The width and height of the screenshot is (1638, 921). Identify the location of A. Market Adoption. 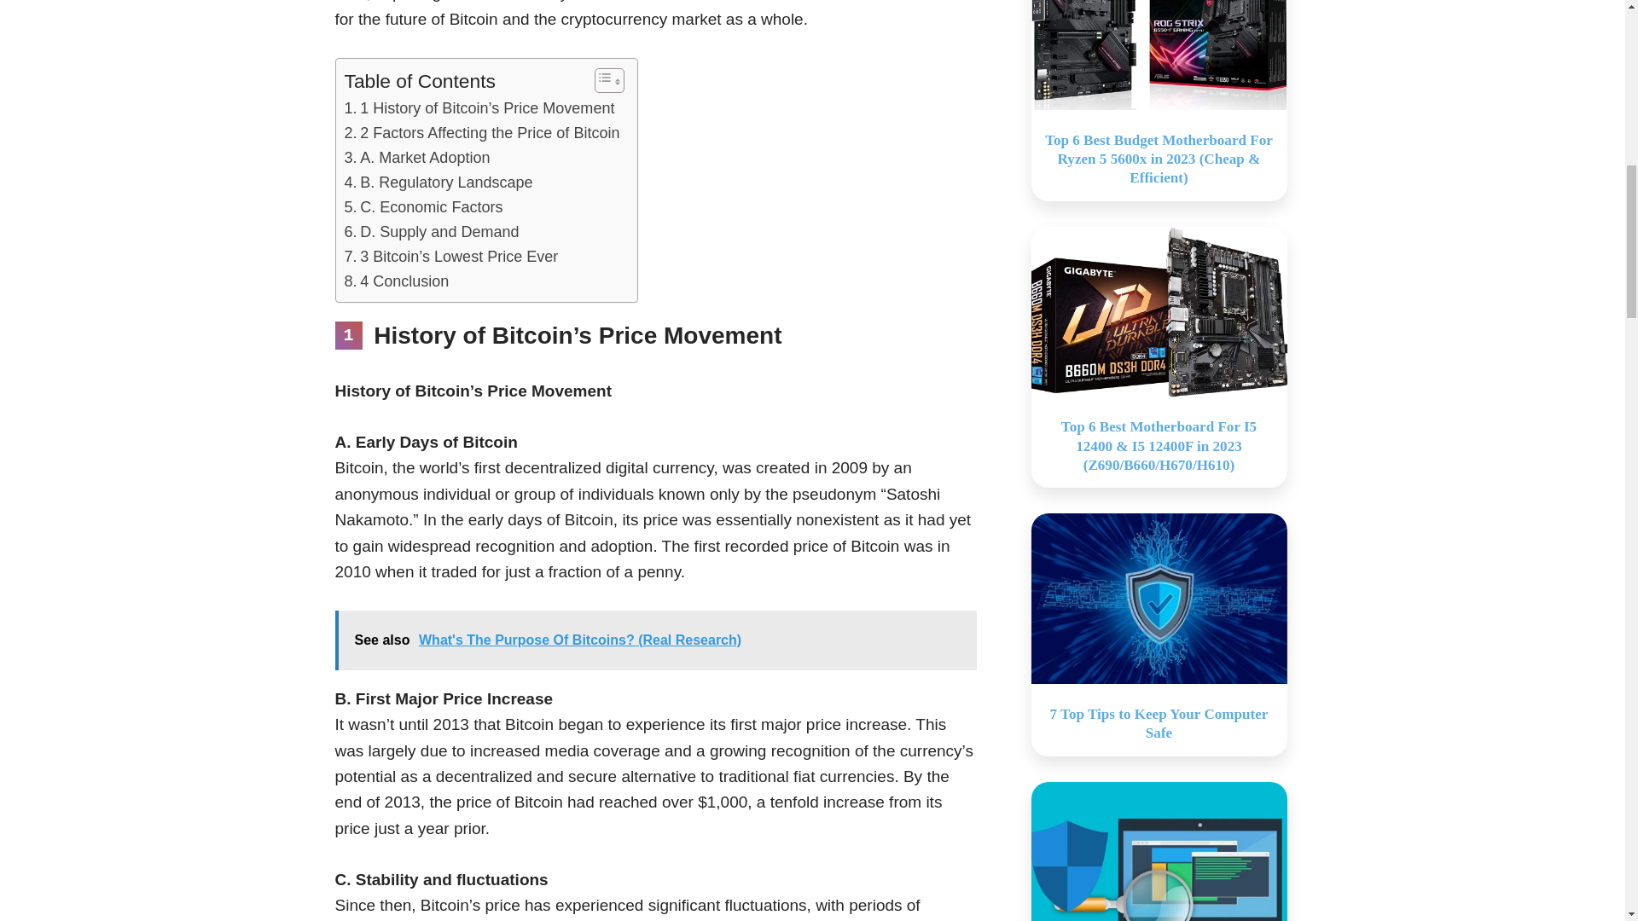
(416, 157).